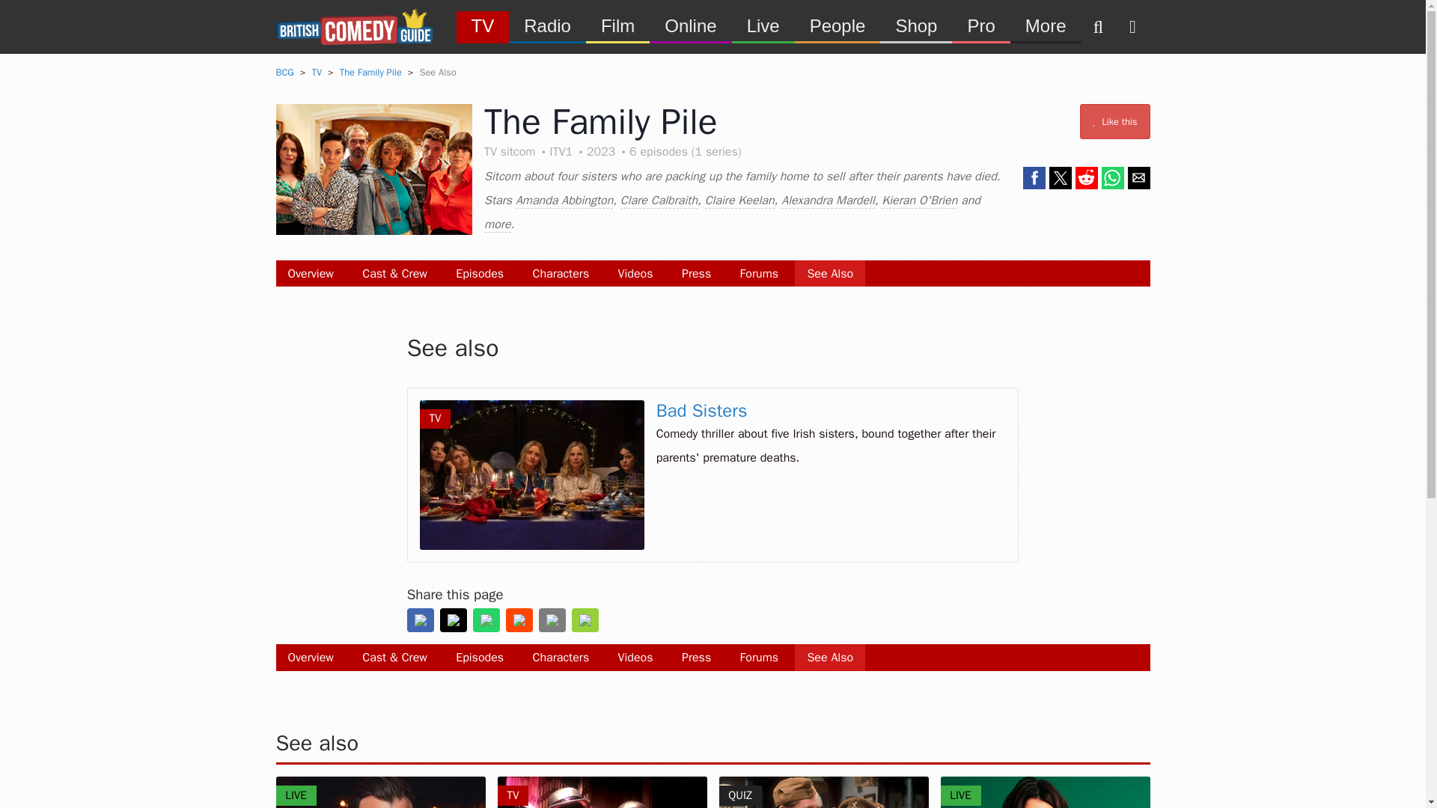  Describe the element at coordinates (497, 224) in the screenshot. I see `more` at that location.